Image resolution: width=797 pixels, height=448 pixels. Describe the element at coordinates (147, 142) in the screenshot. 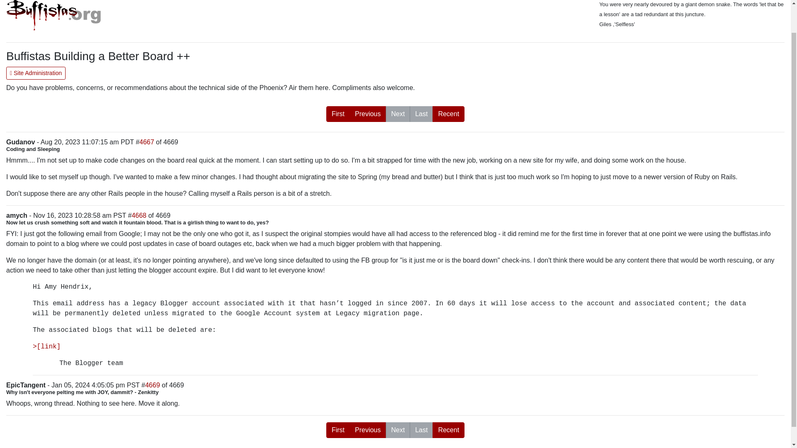

I see `4667` at that location.